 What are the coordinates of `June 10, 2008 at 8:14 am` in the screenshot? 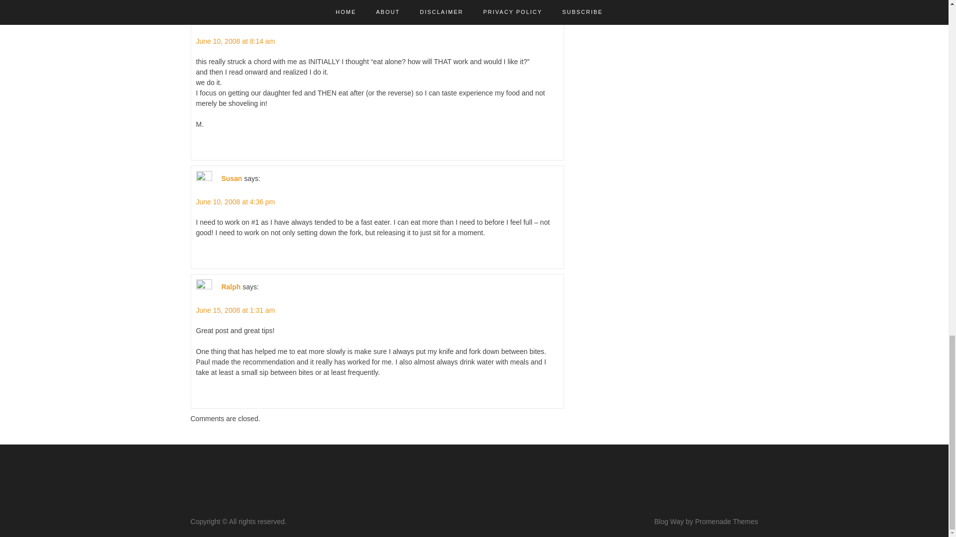 It's located at (235, 41).